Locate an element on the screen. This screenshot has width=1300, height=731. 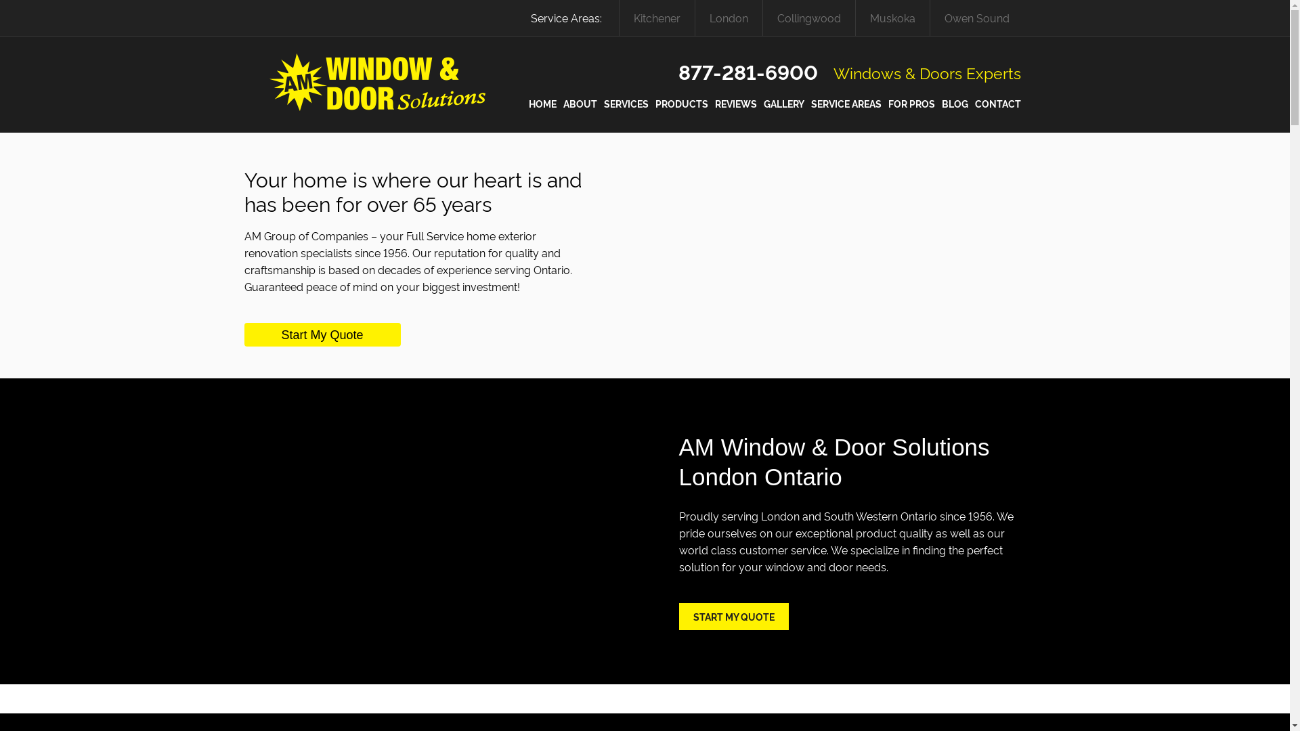
REVIEWS is located at coordinates (736, 104).